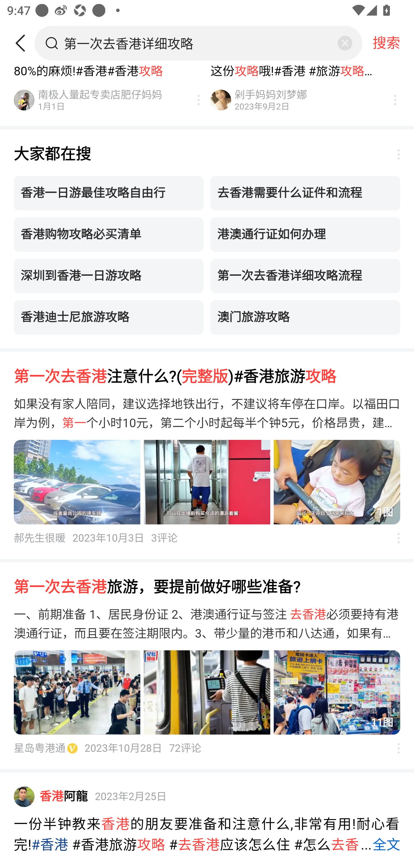 The image size is (414, 851). What do you see at coordinates (305, 319) in the screenshot?
I see `澳门旅游攻略` at bounding box center [305, 319].